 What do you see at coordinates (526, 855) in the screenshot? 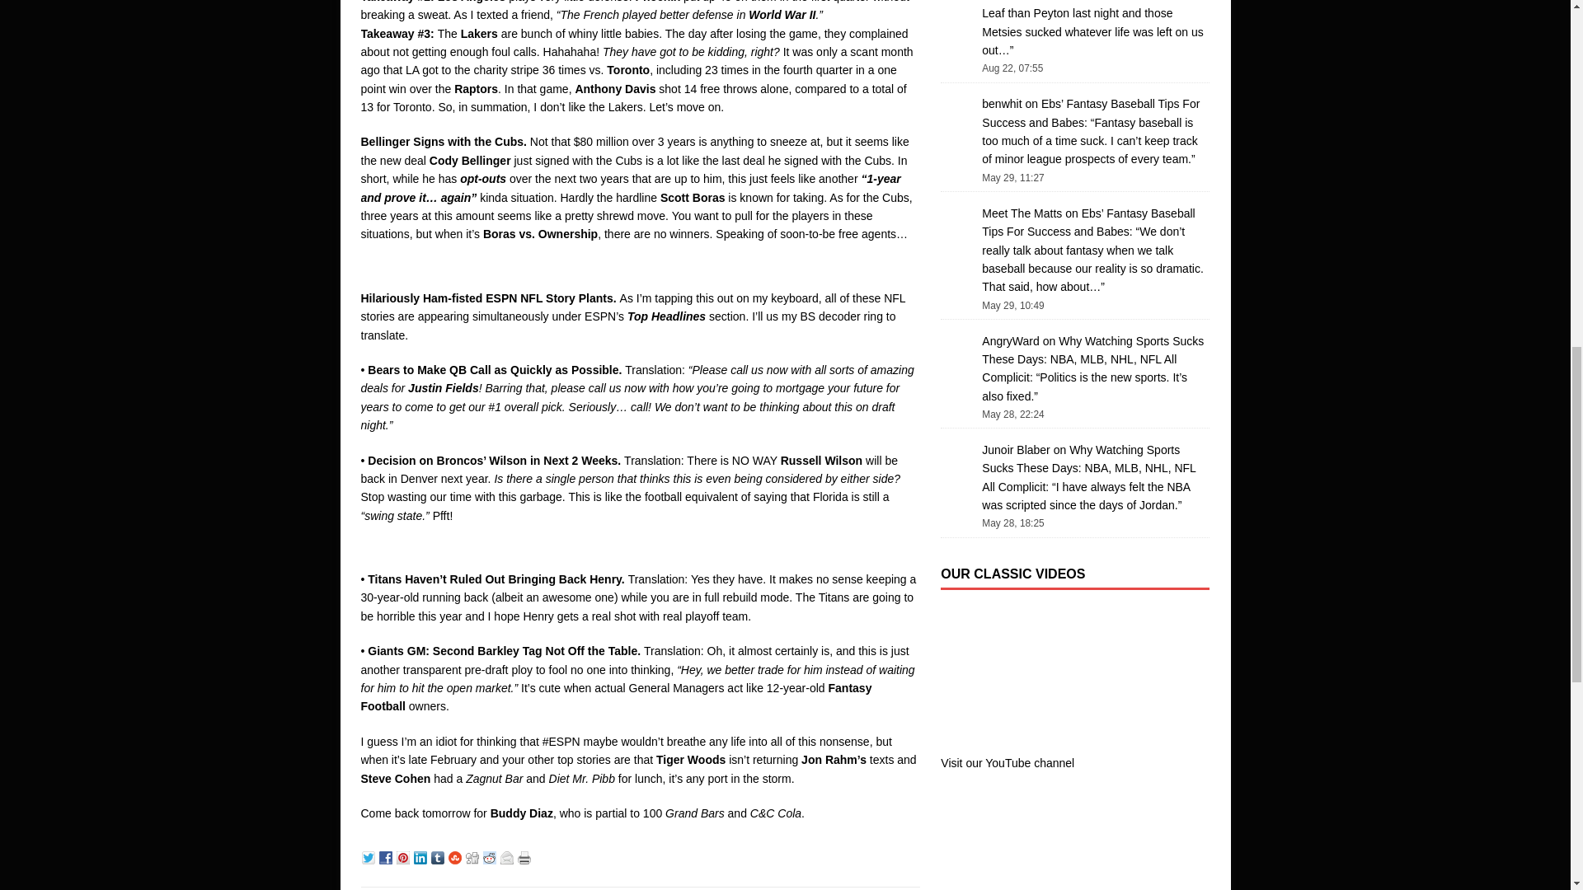
I see `Print` at bounding box center [526, 855].